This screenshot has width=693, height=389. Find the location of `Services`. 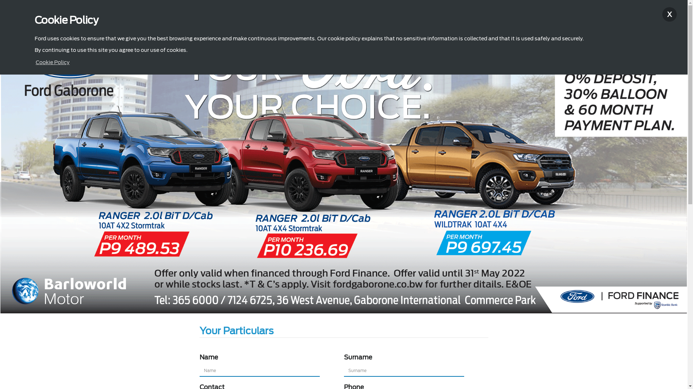

Services is located at coordinates (227, 13).